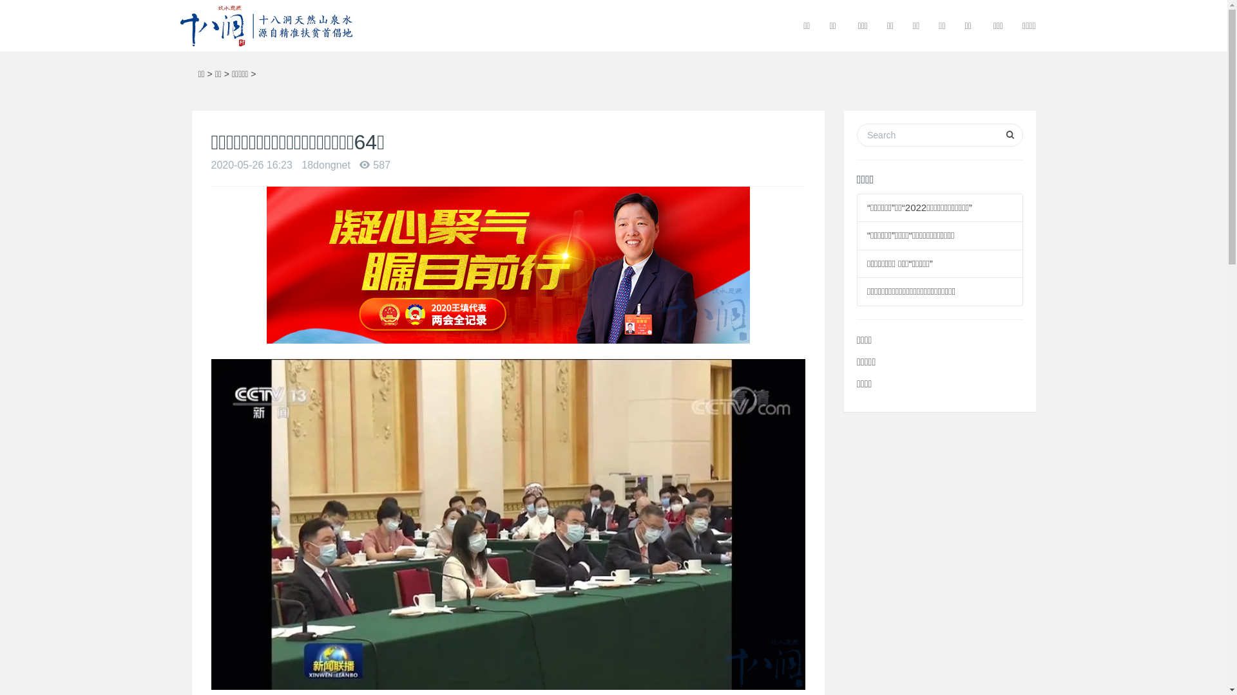 This screenshot has width=1237, height=695. What do you see at coordinates (264, 26) in the screenshot?
I see `res017` at bounding box center [264, 26].